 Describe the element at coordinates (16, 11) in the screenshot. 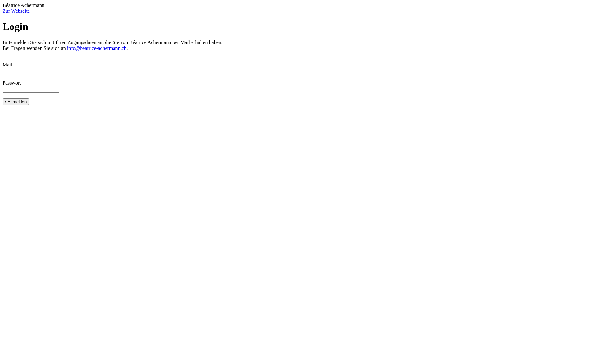

I see `Zur Webseite` at that location.